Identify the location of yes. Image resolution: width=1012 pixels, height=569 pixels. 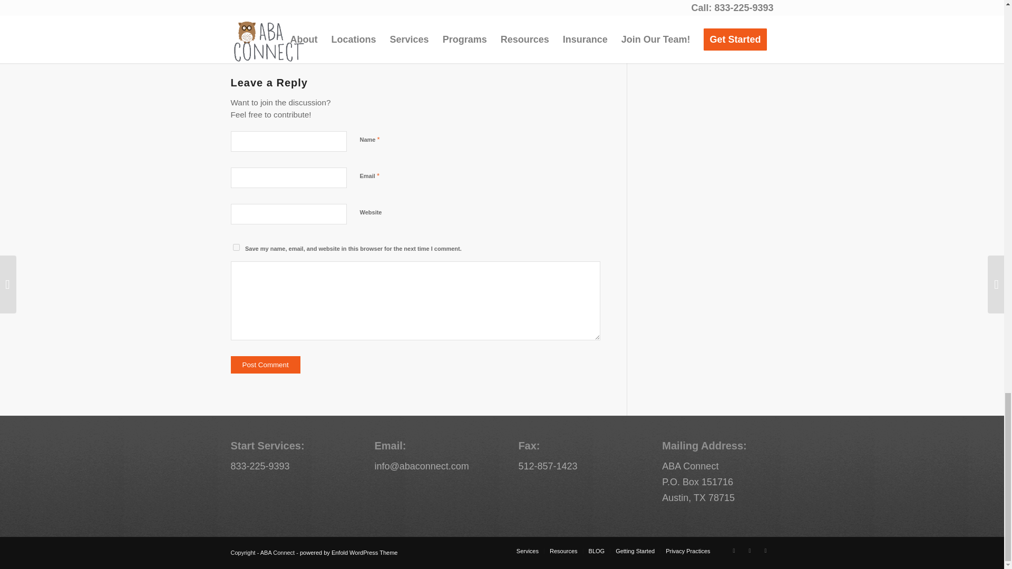
(236, 248).